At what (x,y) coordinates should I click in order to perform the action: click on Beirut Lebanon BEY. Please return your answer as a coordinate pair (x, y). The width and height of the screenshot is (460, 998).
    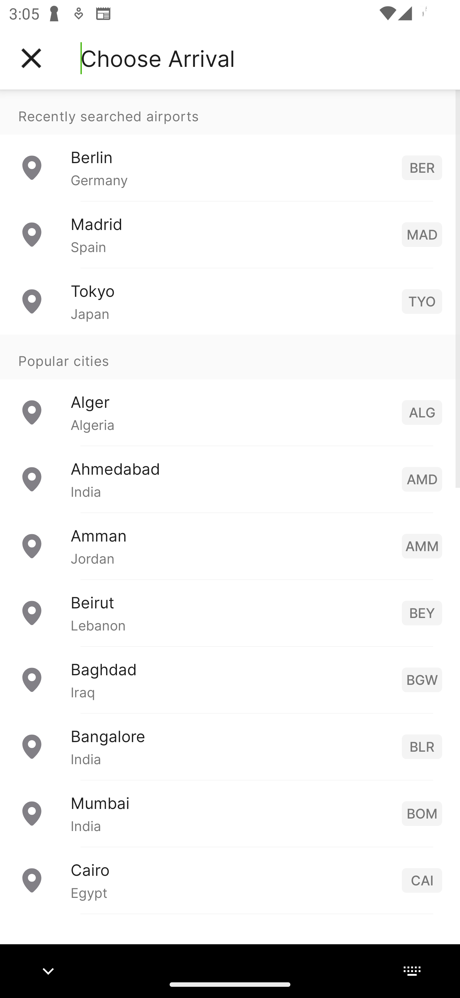
    Looking at the image, I should click on (230, 612).